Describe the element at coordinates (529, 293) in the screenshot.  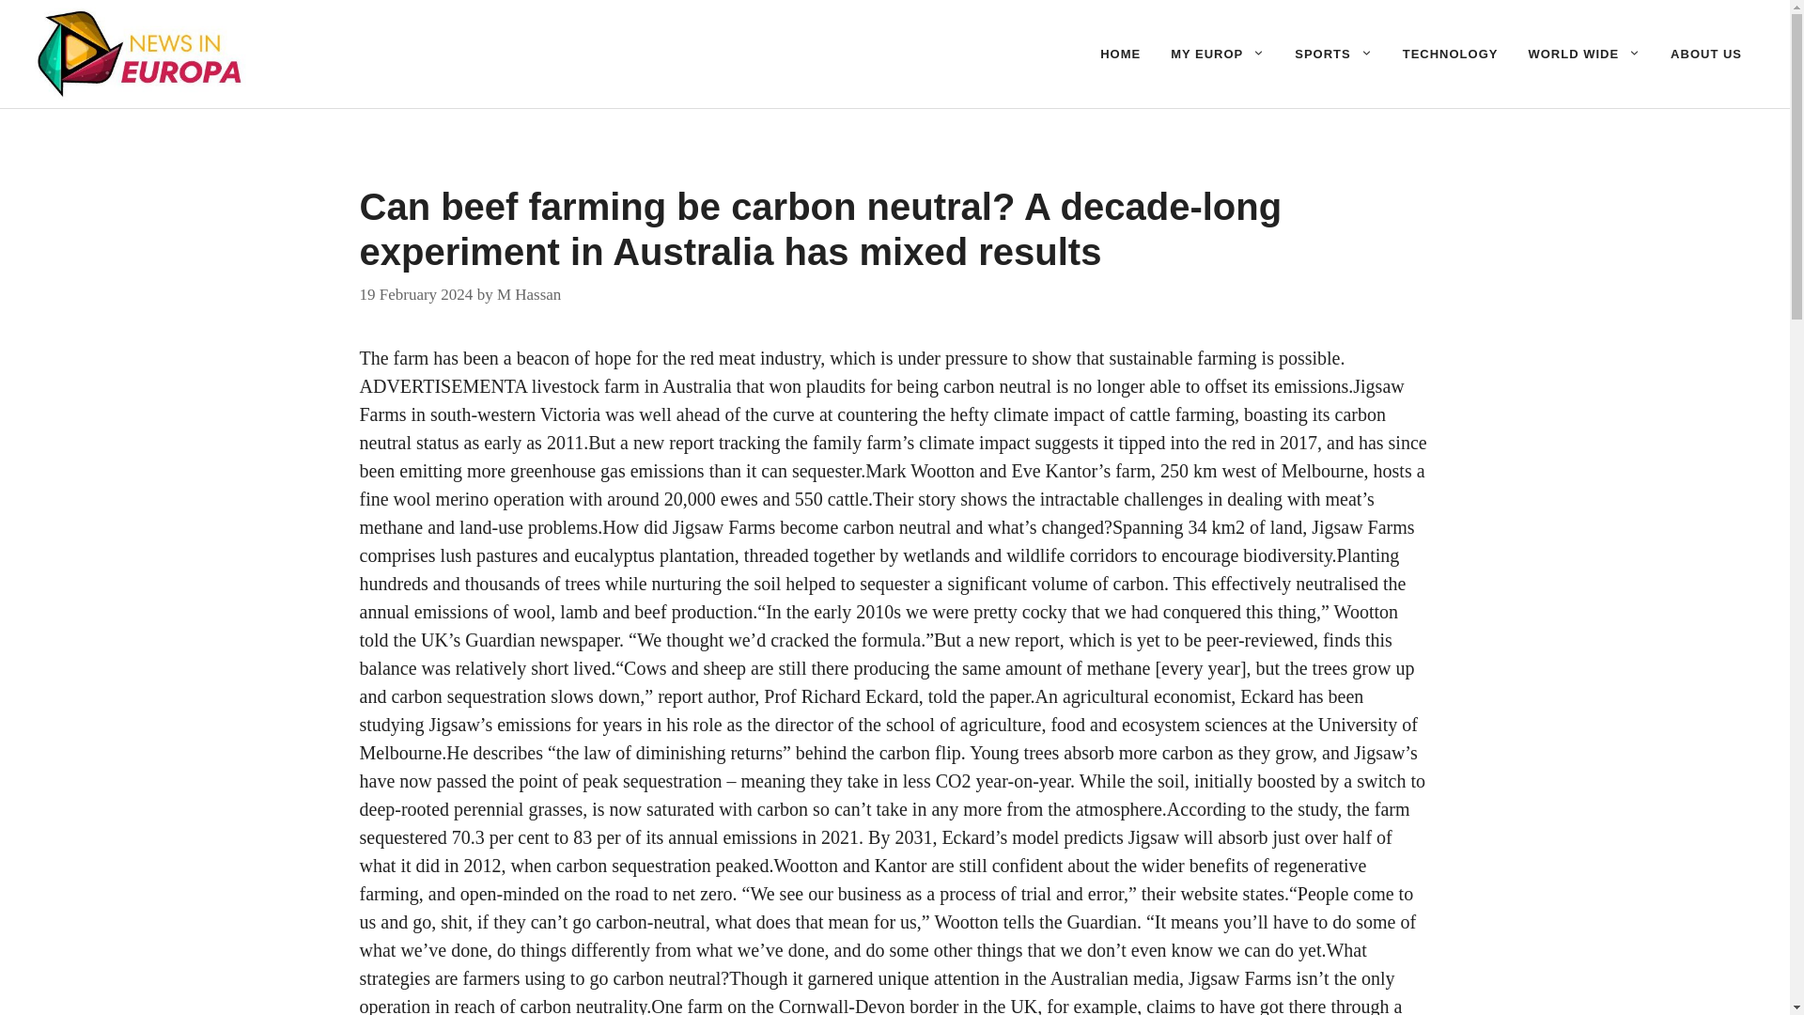
I see `M Hassan` at that location.